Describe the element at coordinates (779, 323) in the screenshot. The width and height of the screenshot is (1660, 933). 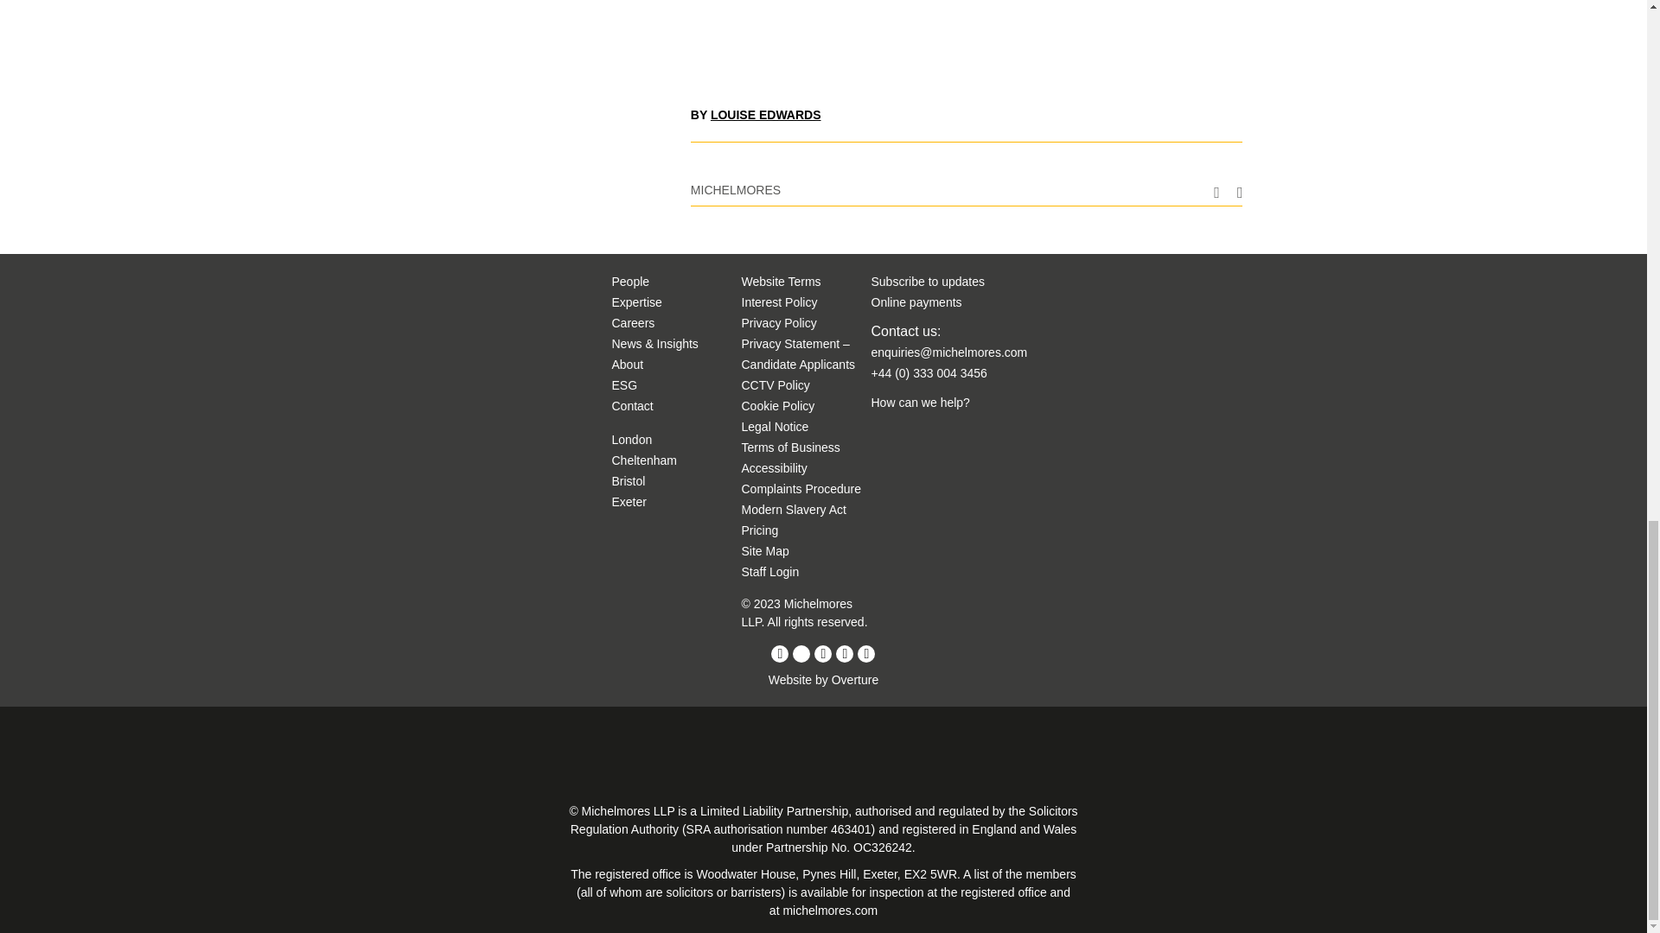
I see `Privacy Policy` at that location.